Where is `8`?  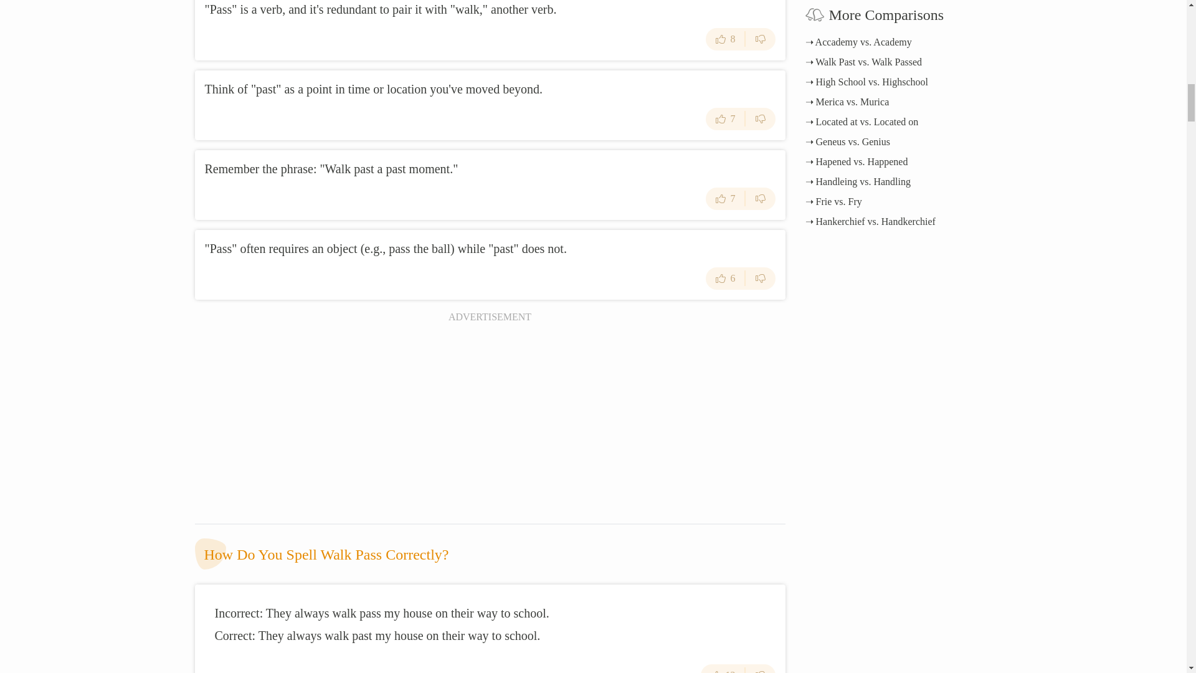
8 is located at coordinates (725, 39).